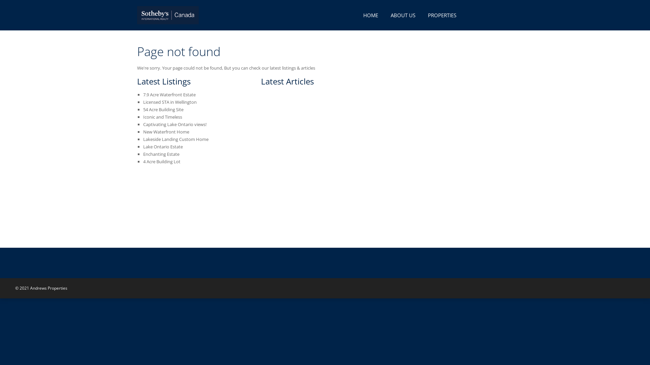 This screenshot has height=365, width=650. Describe the element at coordinates (403, 15) in the screenshot. I see `ABOUT US` at that location.